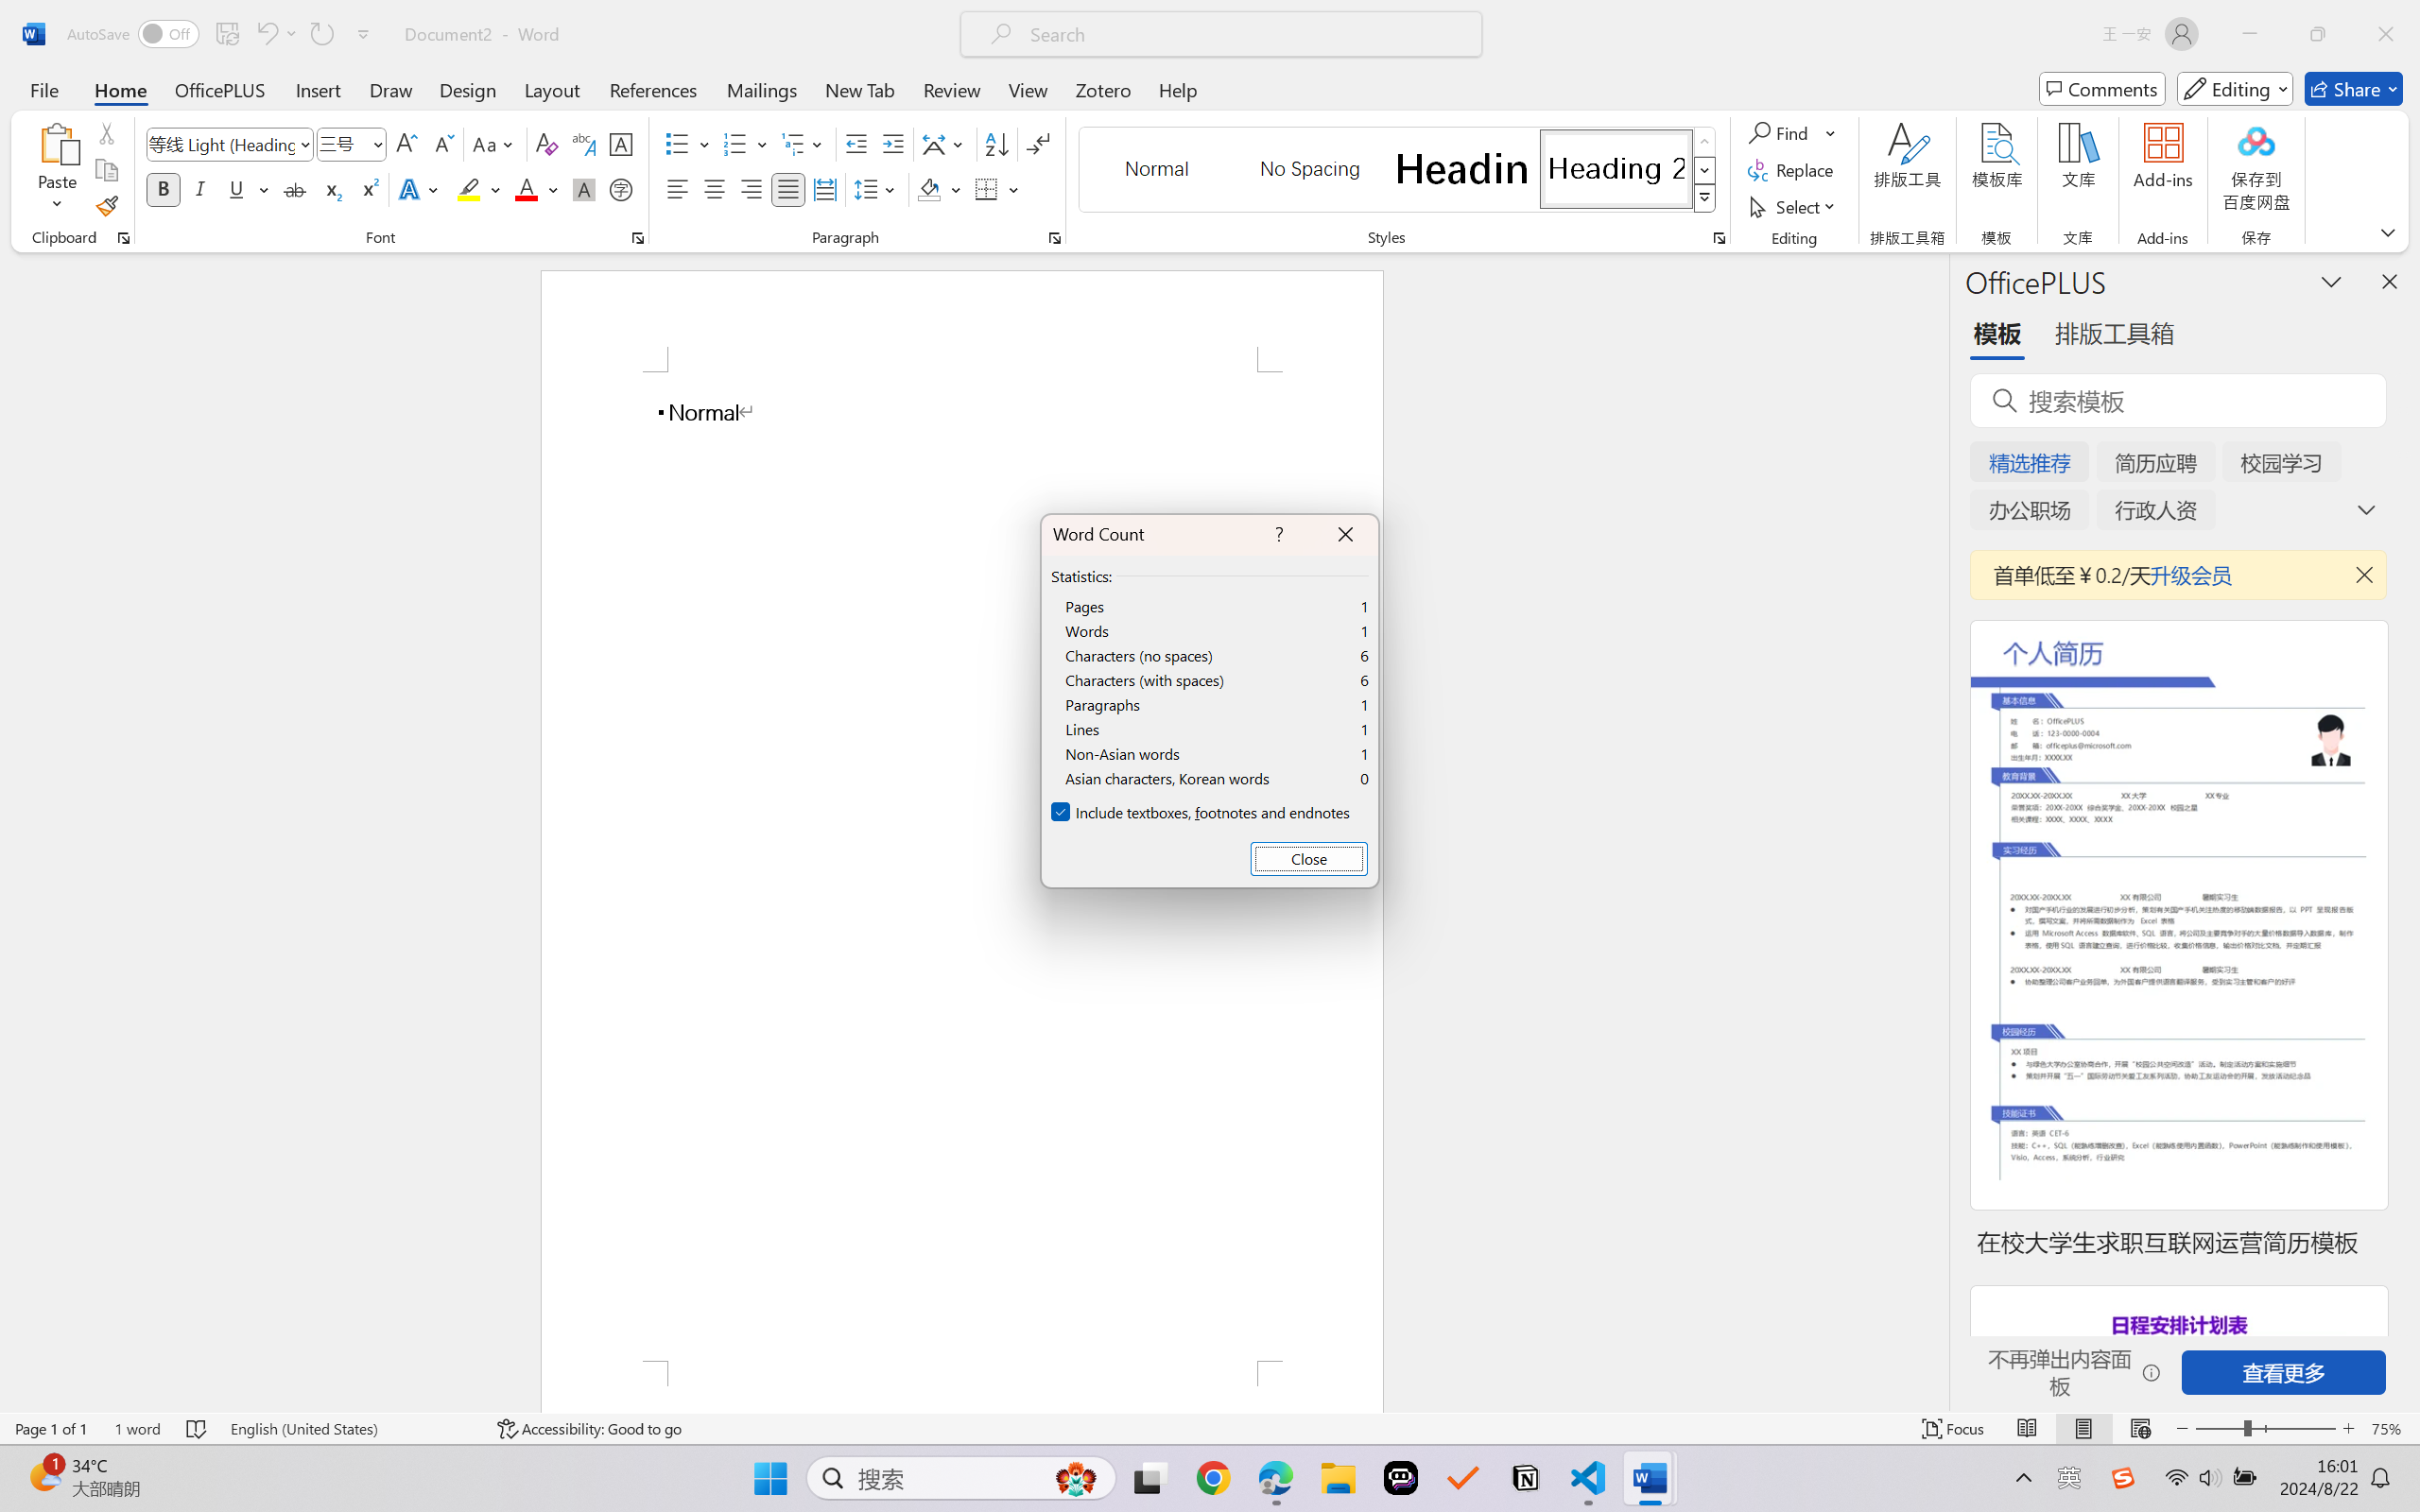 The image size is (2420, 1512). Describe the element at coordinates (43, 89) in the screenshot. I see `File Tab` at that location.